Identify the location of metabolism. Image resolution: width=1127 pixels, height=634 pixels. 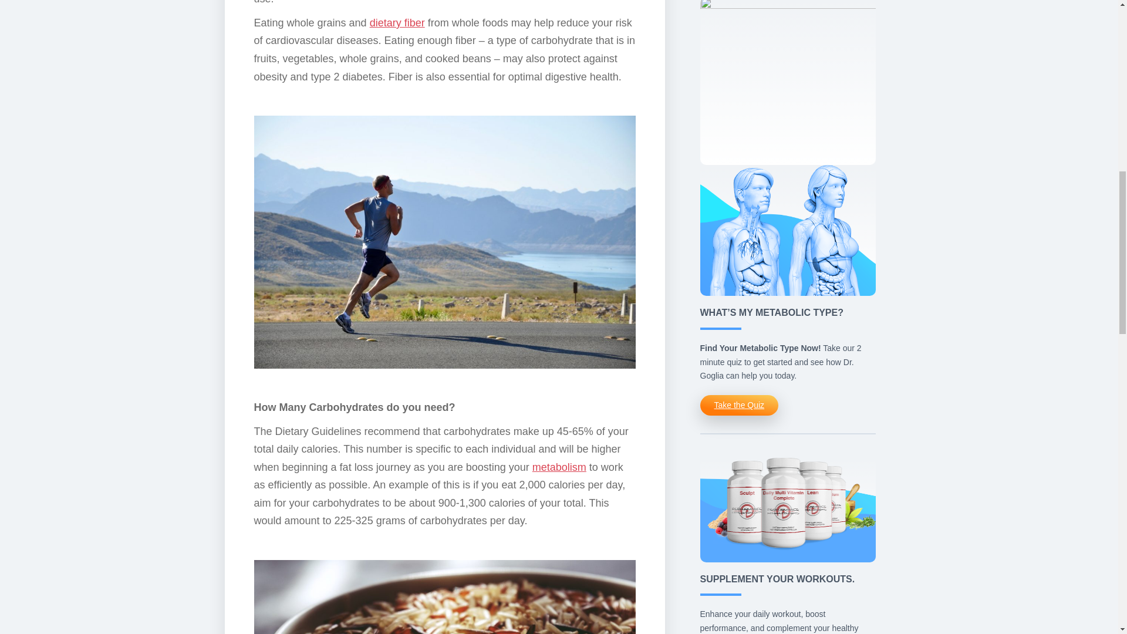
(559, 467).